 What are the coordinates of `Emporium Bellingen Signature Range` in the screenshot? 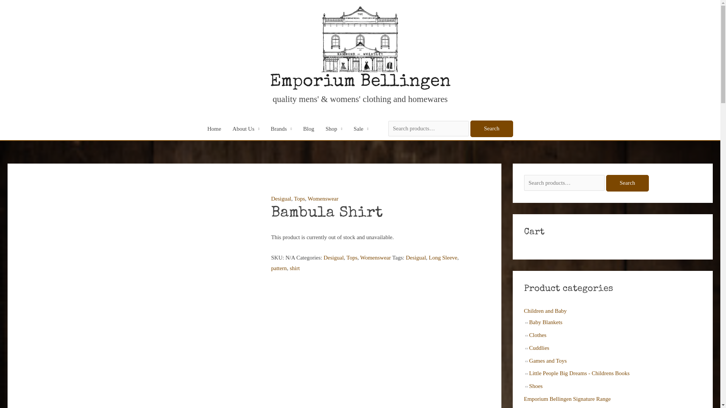 It's located at (568, 399).